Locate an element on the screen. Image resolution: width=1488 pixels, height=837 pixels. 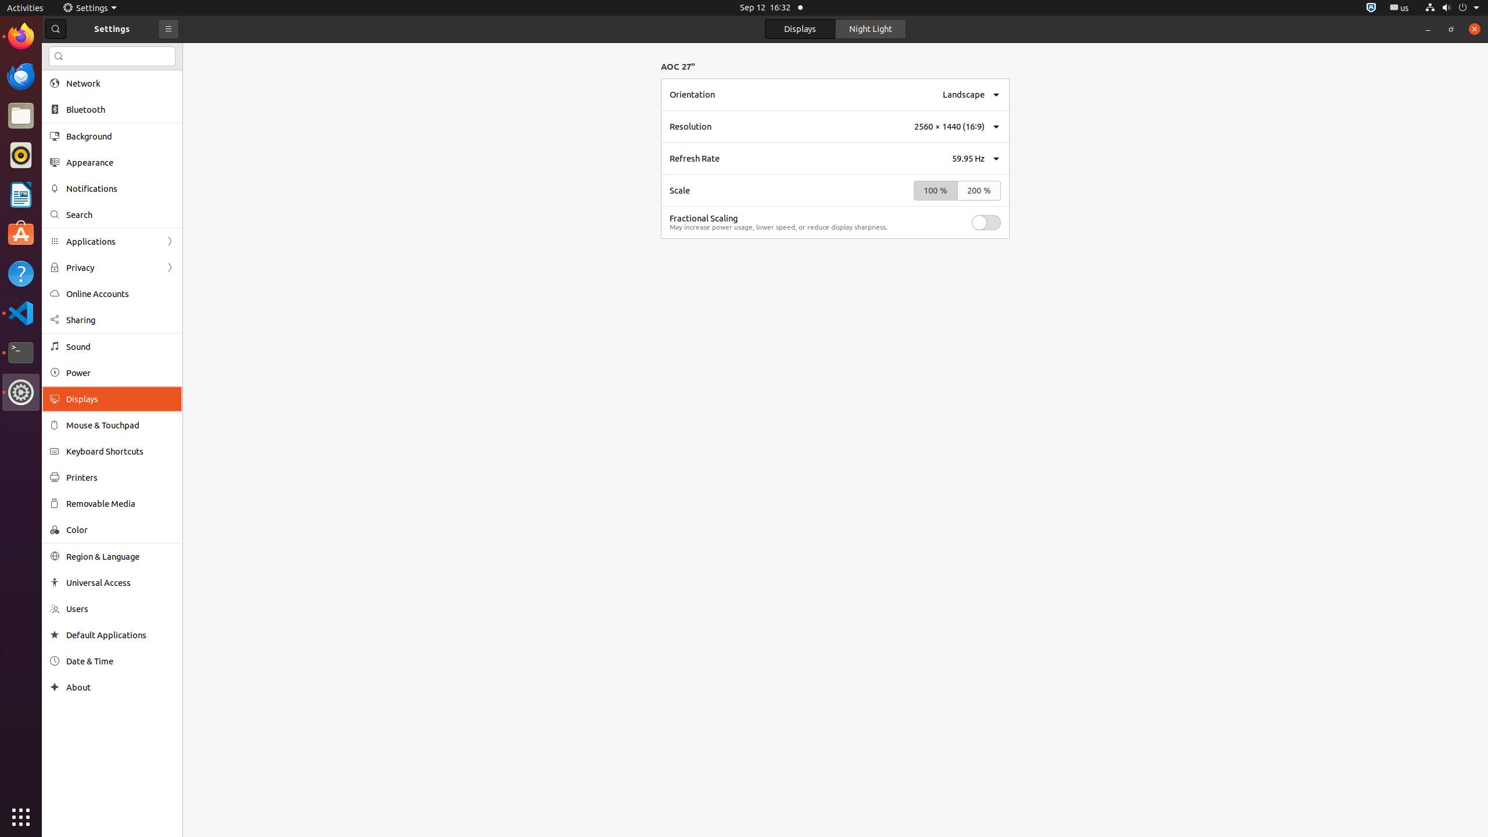
Restore is located at coordinates (1451, 29).